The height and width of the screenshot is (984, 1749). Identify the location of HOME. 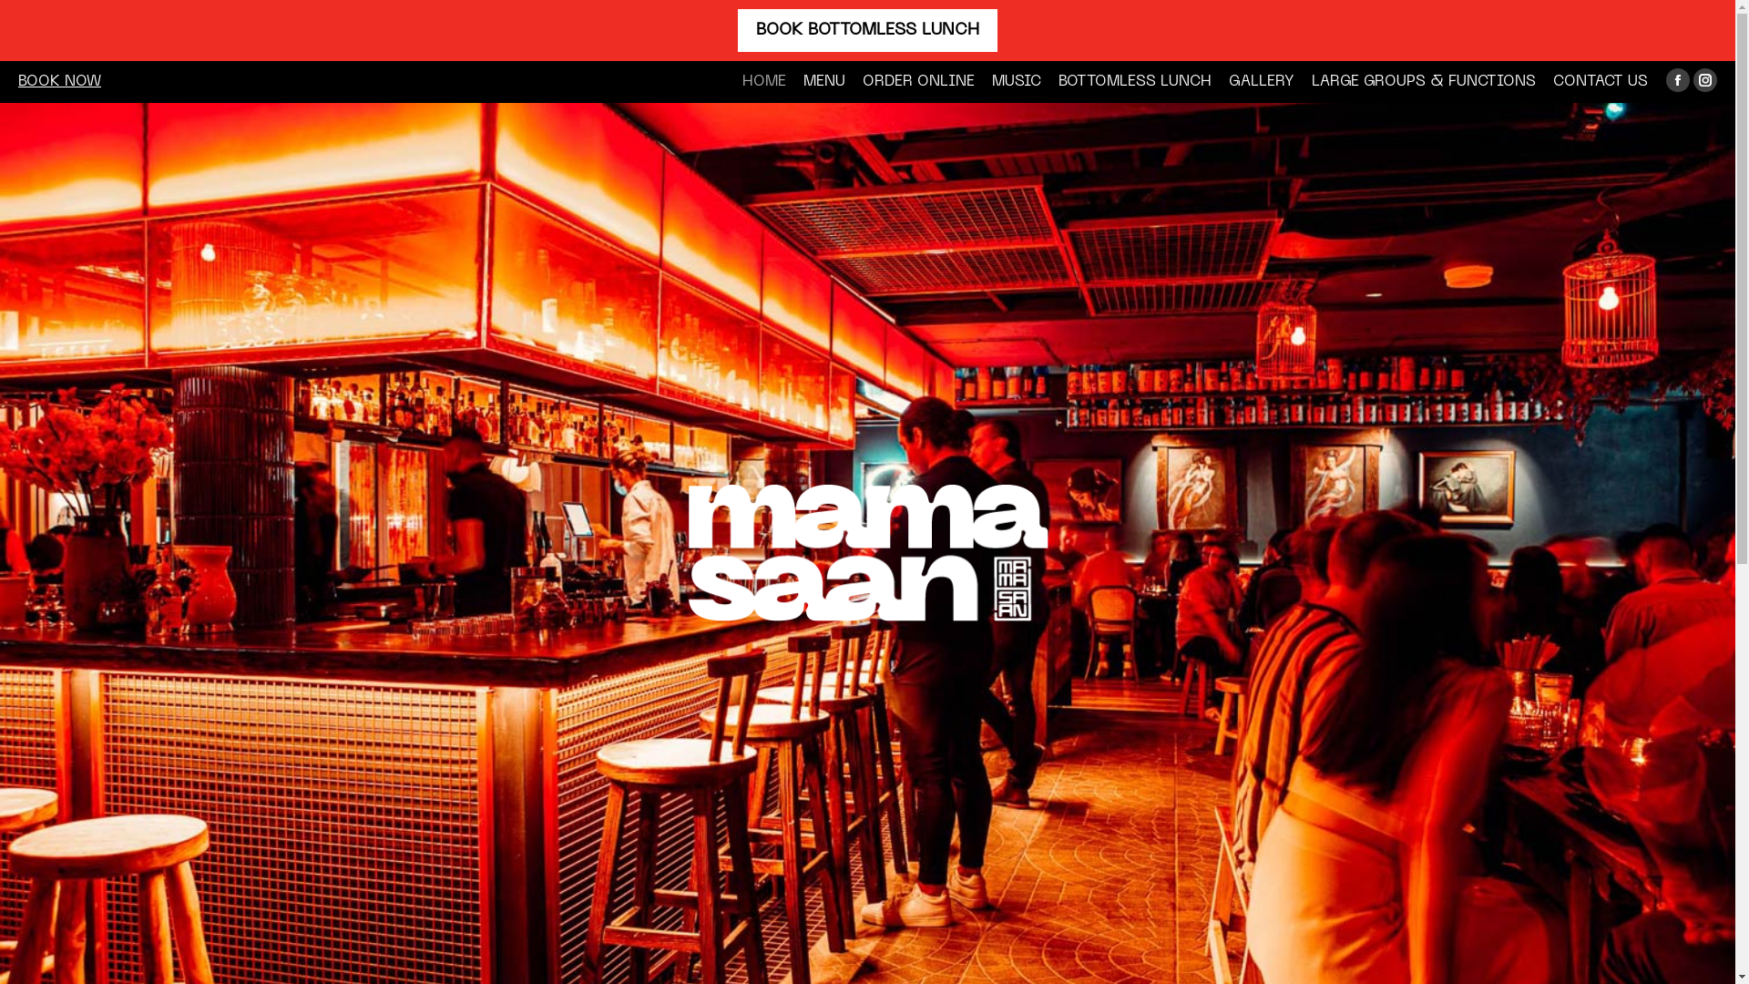
(764, 82).